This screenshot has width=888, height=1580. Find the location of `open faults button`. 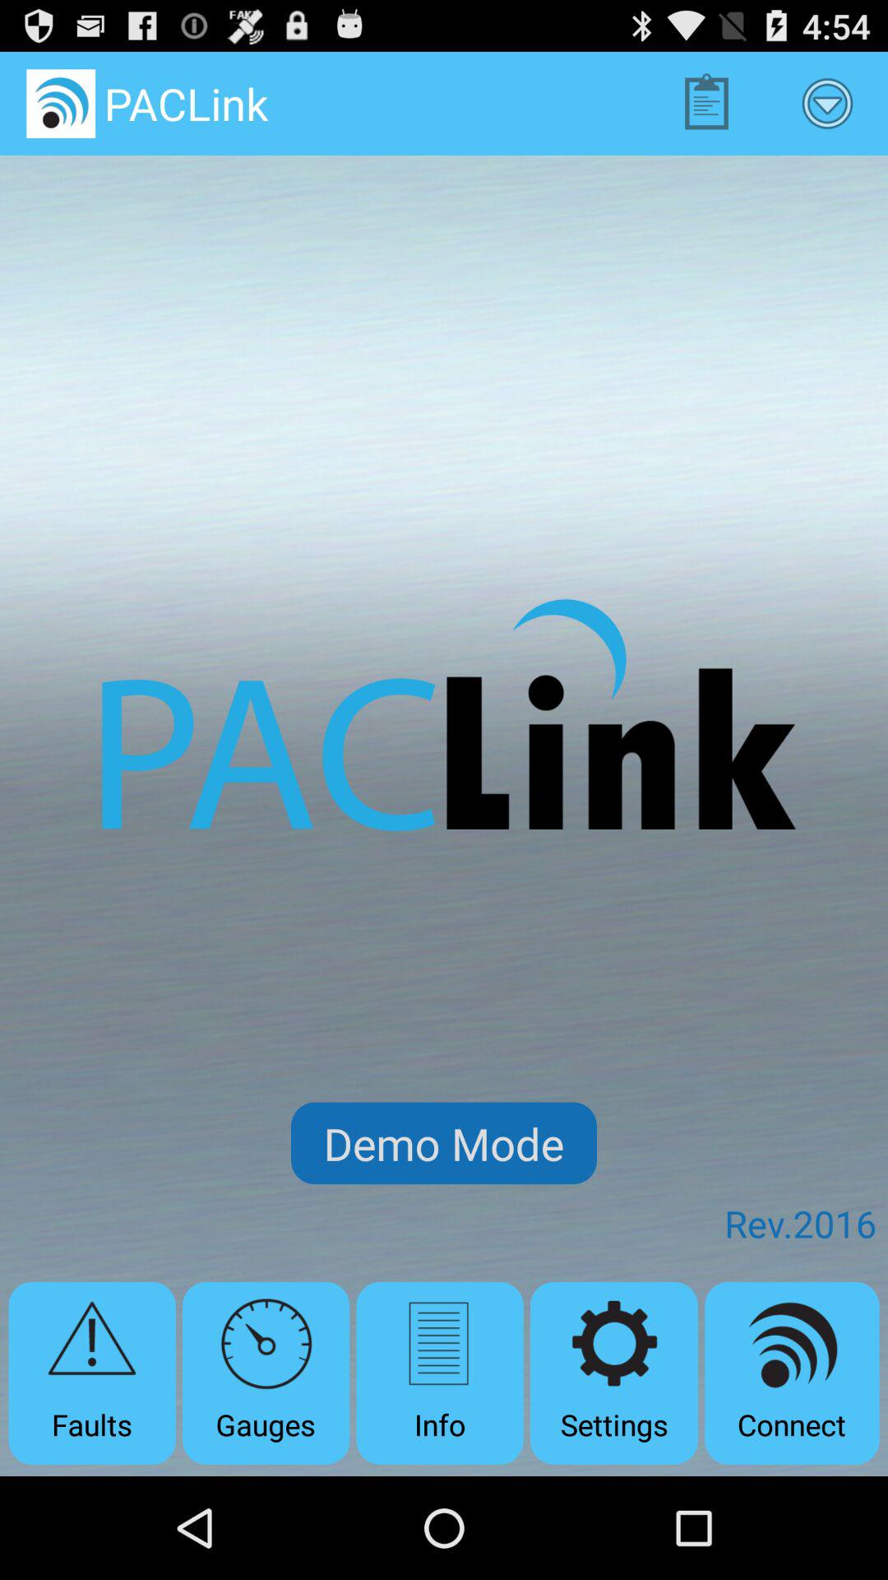

open faults button is located at coordinates (92, 1373).